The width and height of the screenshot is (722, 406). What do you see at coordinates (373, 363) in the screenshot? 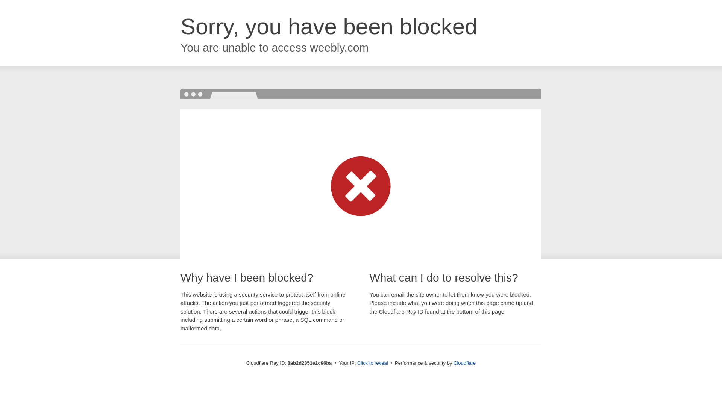
I see `Click to reveal` at bounding box center [373, 363].